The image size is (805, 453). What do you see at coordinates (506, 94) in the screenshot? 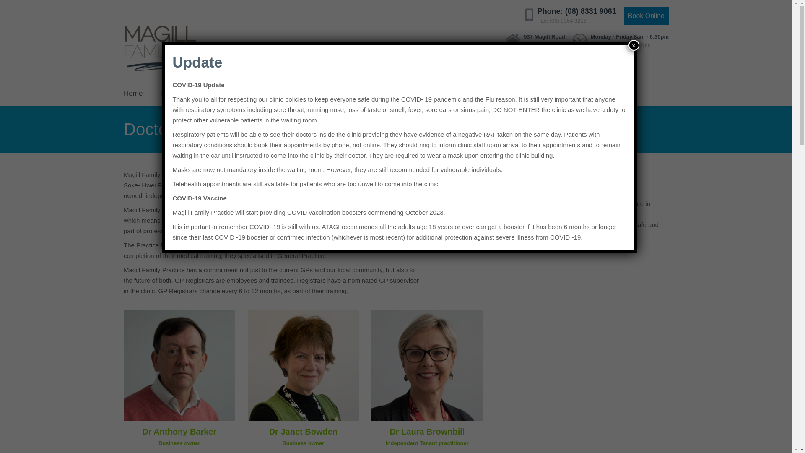
I see `Contact` at bounding box center [506, 94].